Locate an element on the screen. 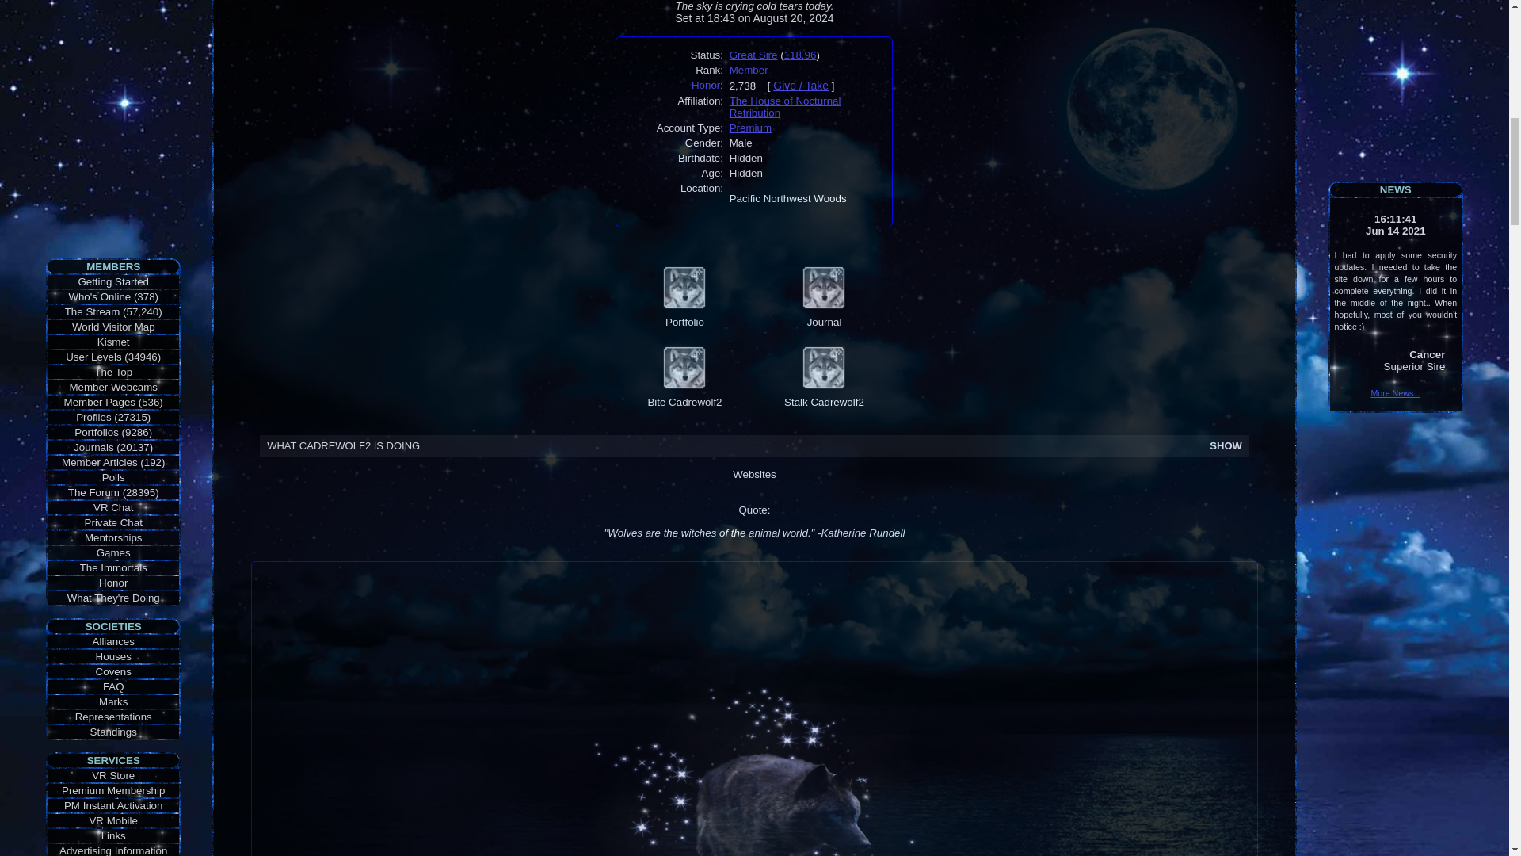 The width and height of the screenshot is (1521, 856). Kismet is located at coordinates (112, 342).